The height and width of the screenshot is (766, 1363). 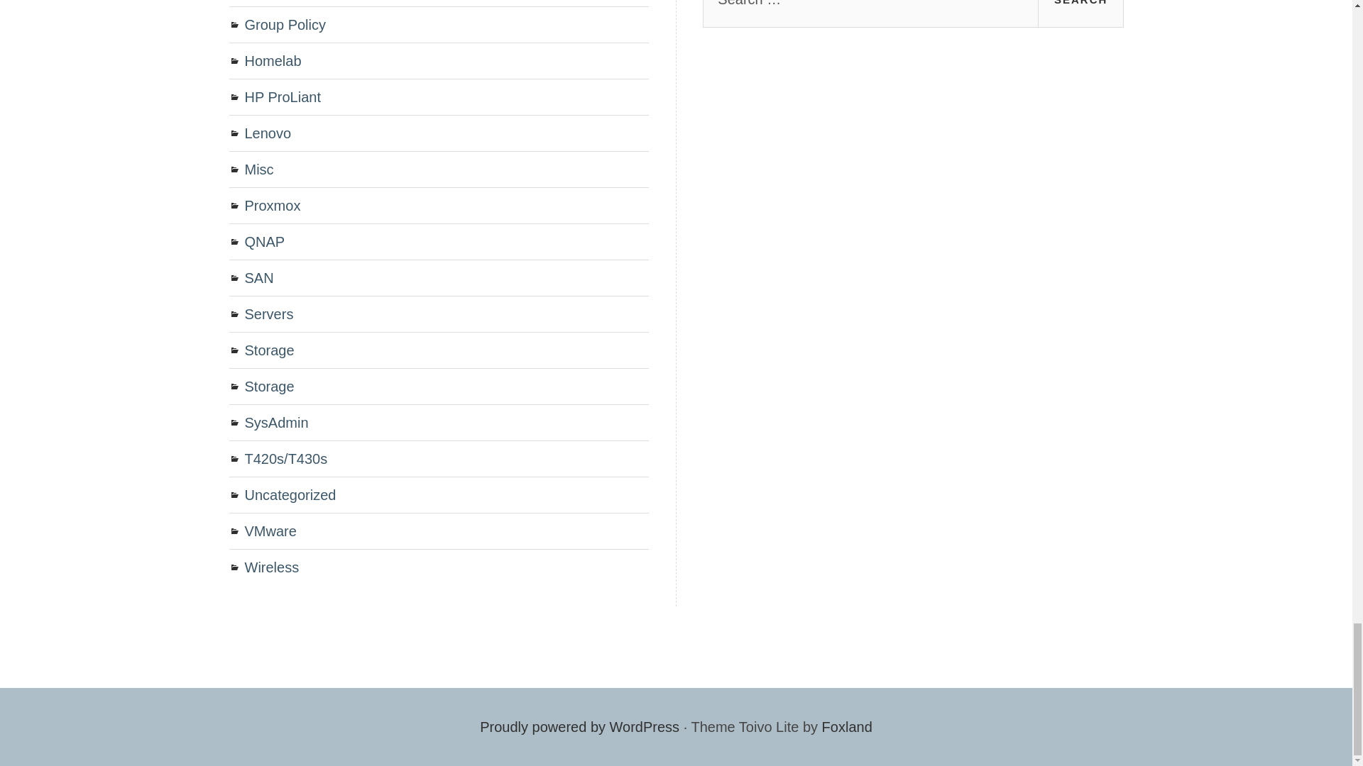 What do you see at coordinates (271, 206) in the screenshot?
I see `Proxmox` at bounding box center [271, 206].